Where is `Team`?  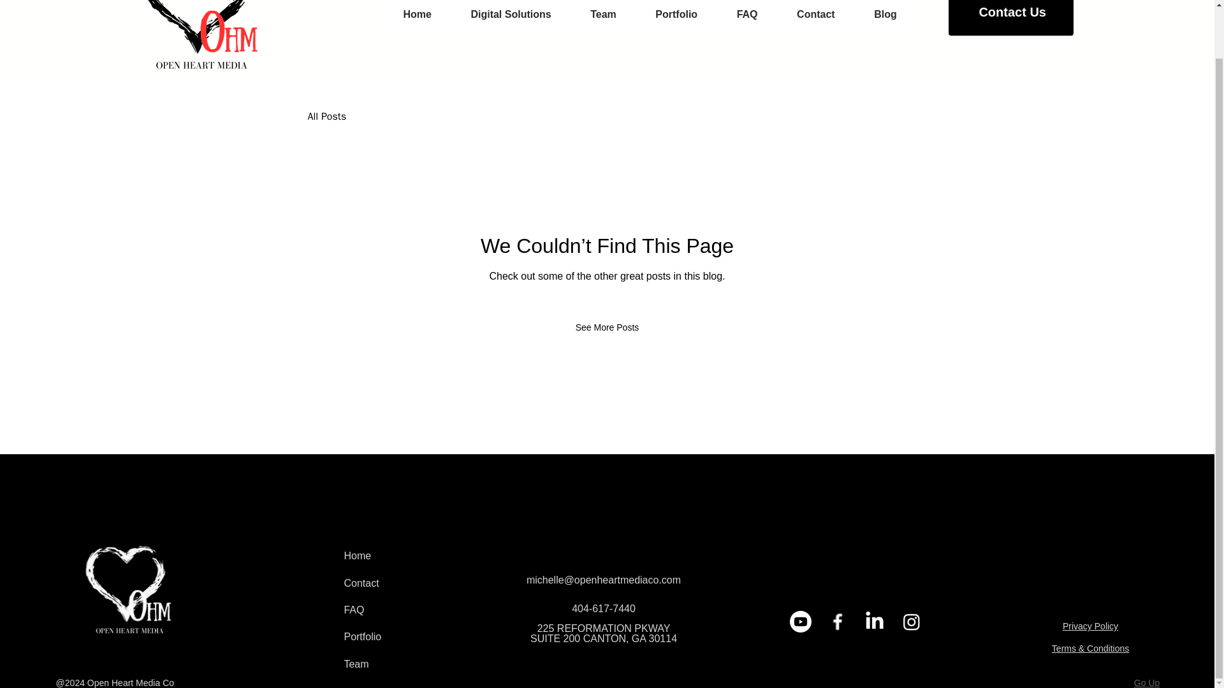 Team is located at coordinates (400, 664).